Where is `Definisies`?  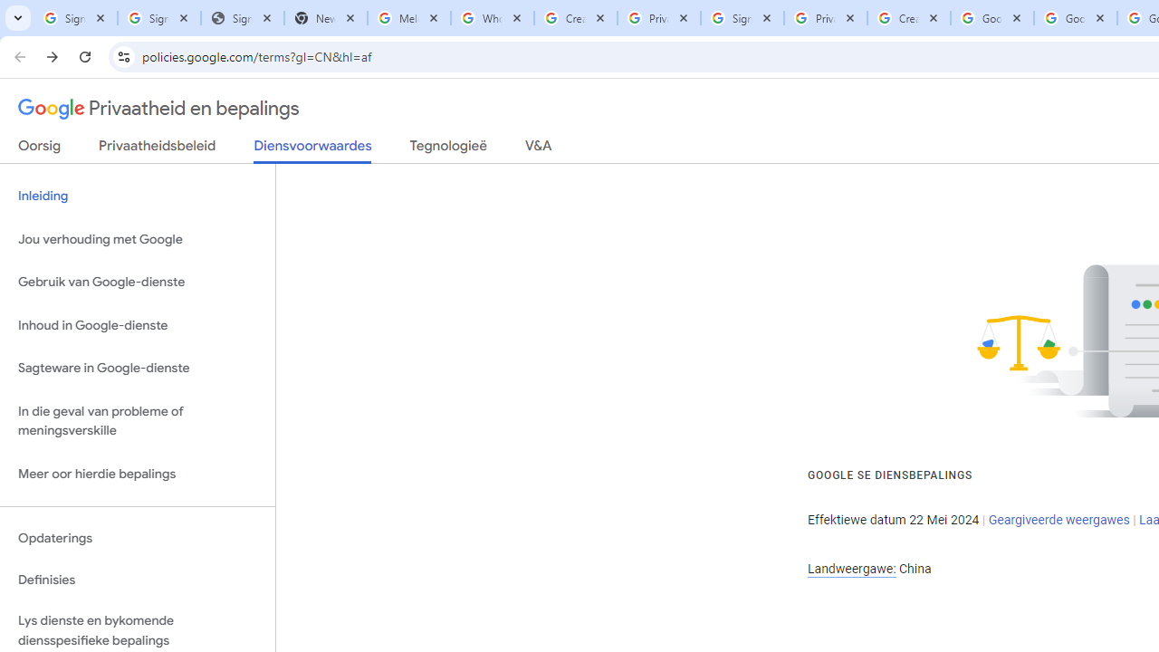
Definisies is located at coordinates (138, 580).